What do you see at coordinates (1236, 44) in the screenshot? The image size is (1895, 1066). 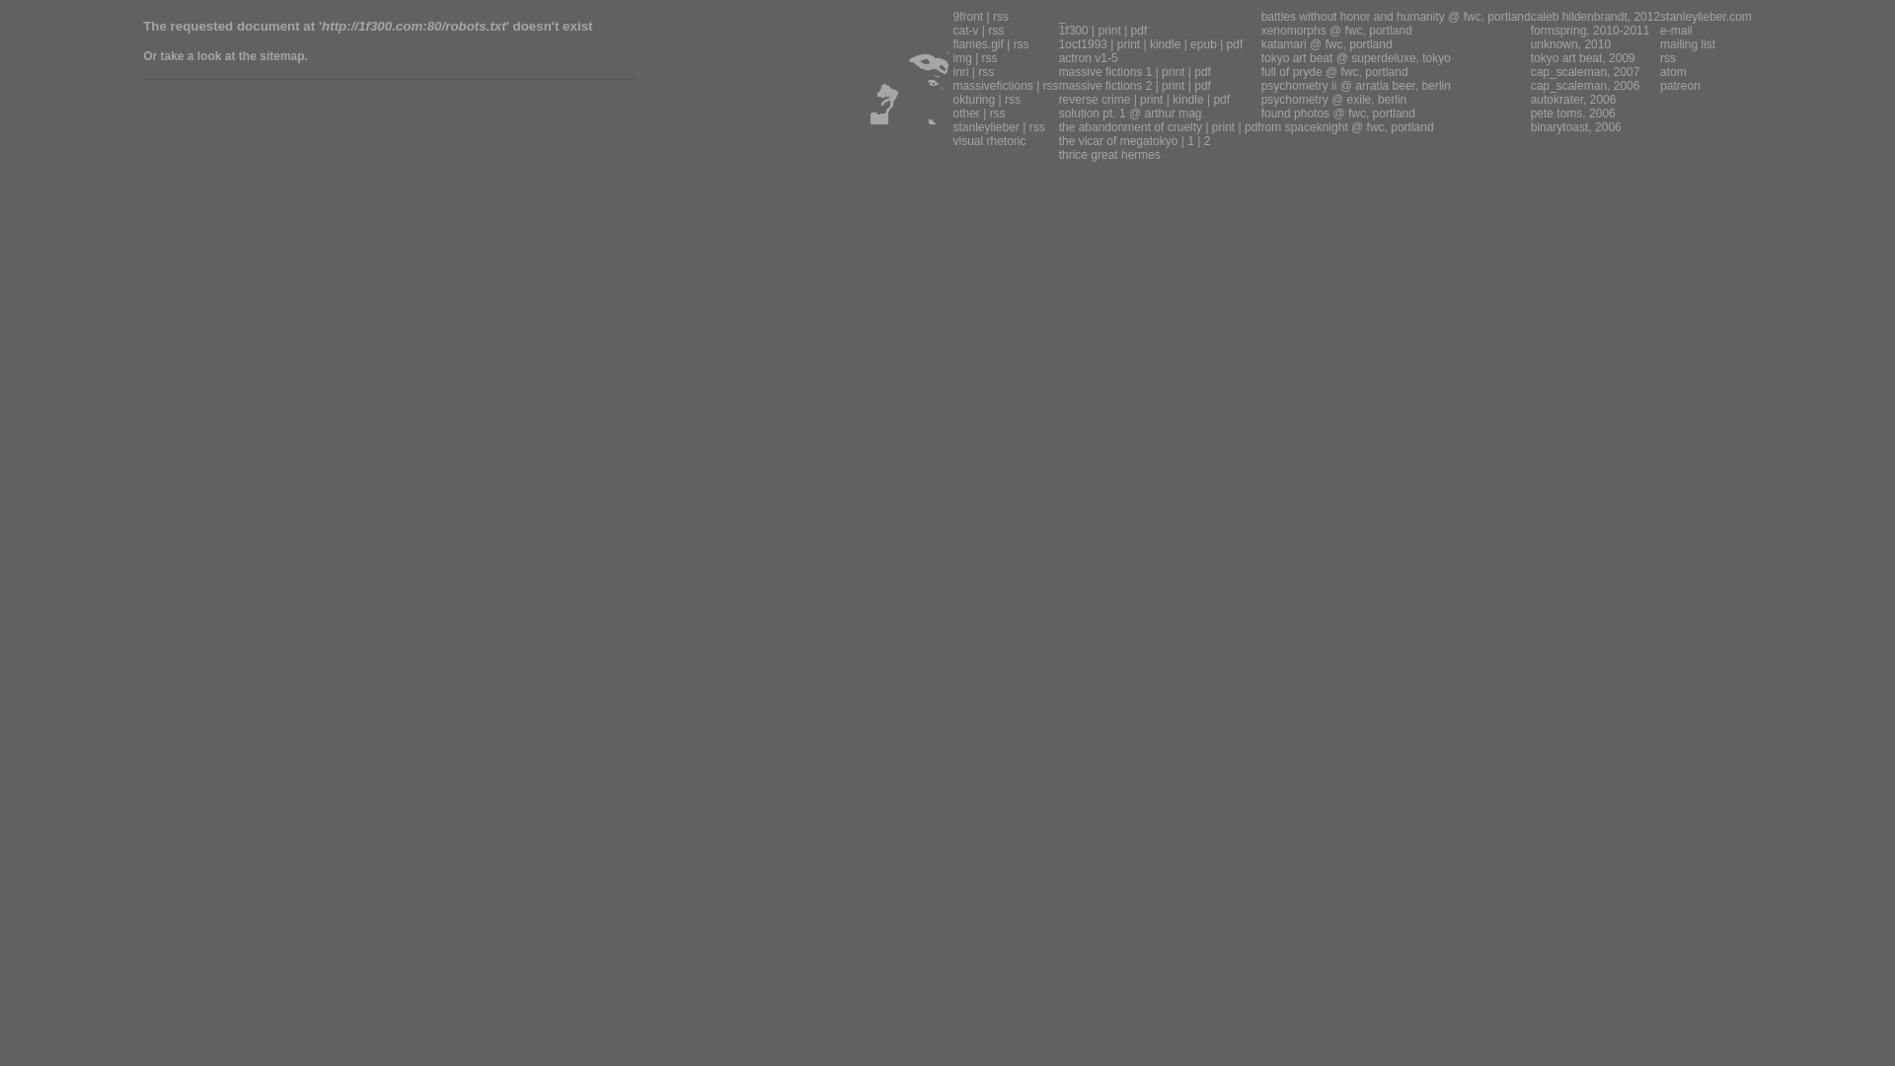 I see `pdf` at bounding box center [1236, 44].